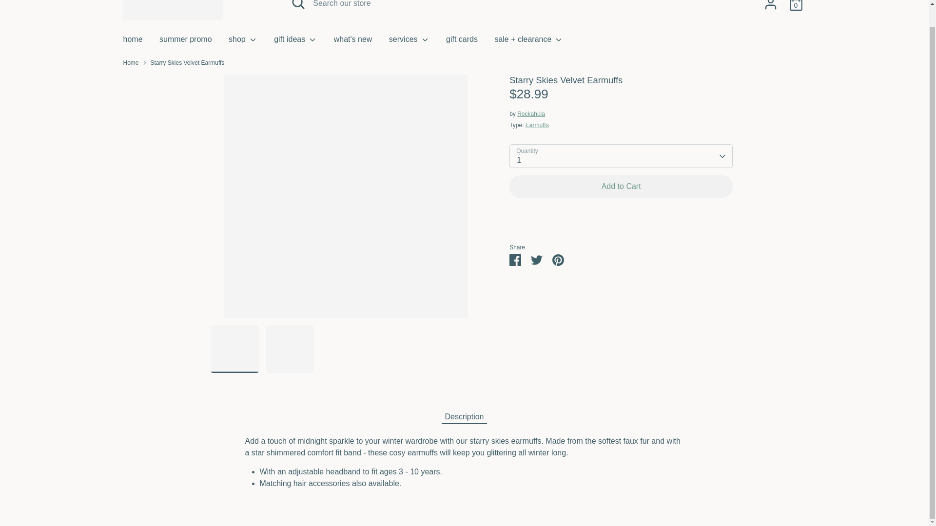 Image resolution: width=936 pixels, height=526 pixels. I want to click on 0, so click(796, 7).